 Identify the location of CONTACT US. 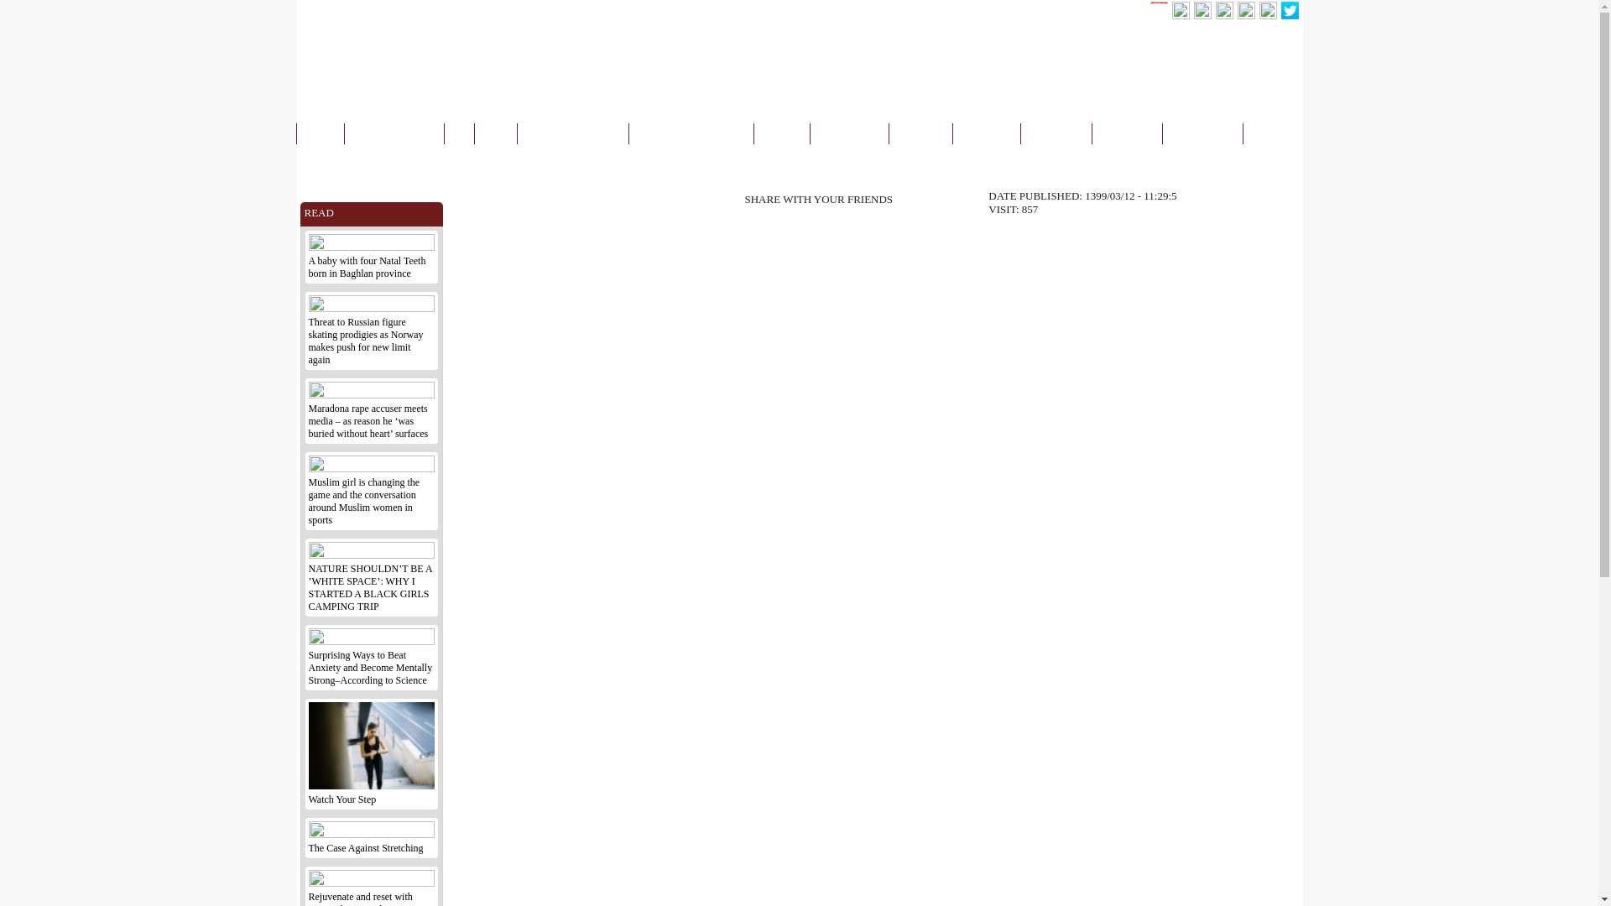
(384, 10).